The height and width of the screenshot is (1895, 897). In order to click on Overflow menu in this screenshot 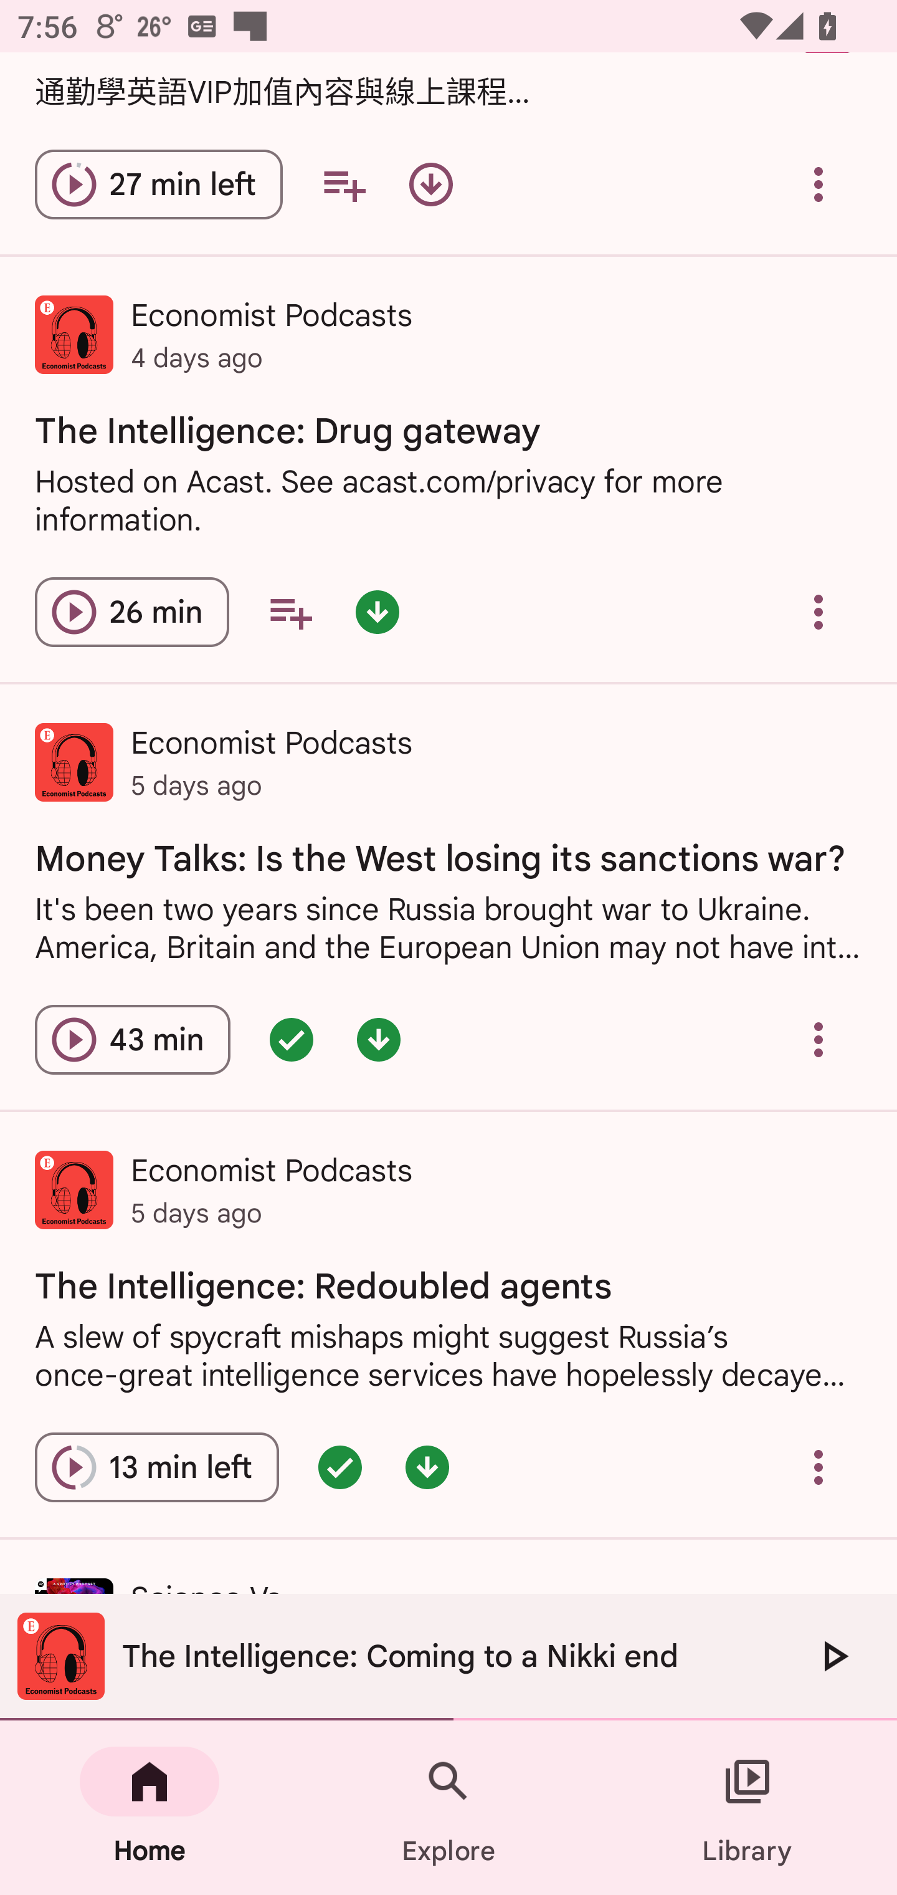, I will do `click(819, 185)`.